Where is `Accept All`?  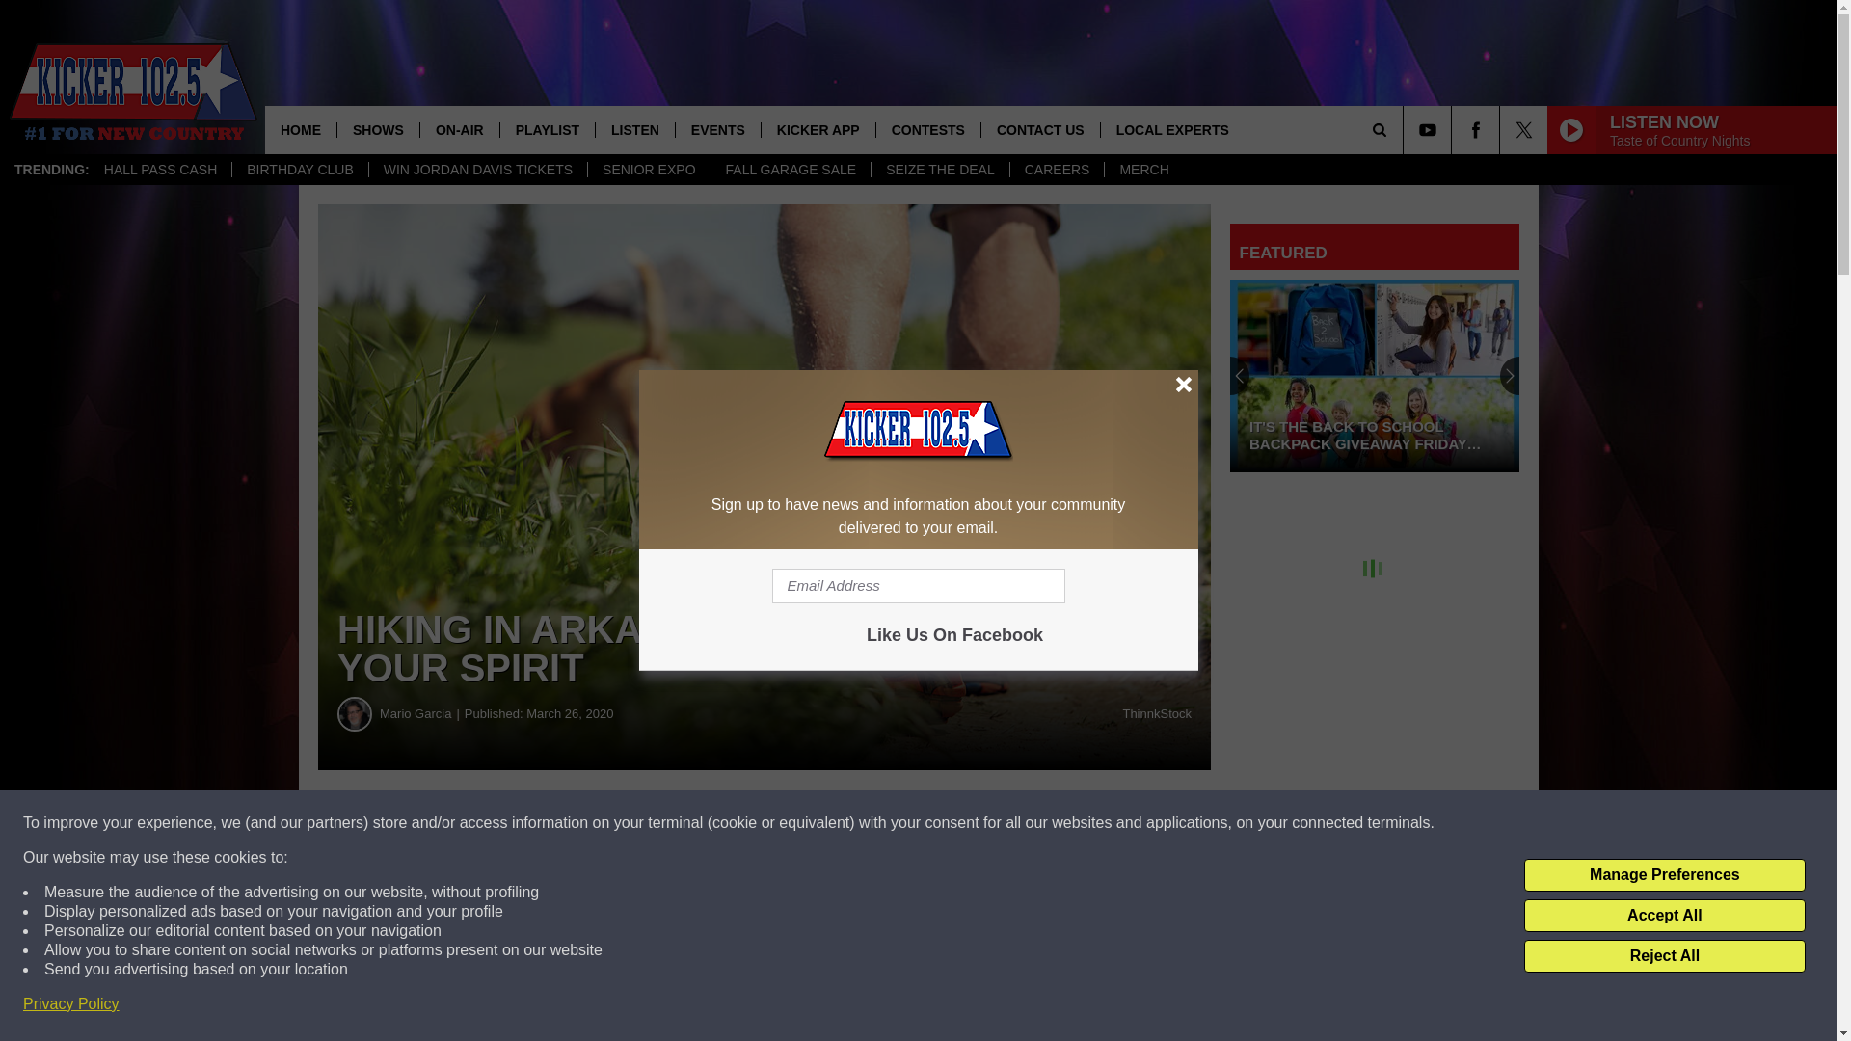 Accept All is located at coordinates (1664, 916).